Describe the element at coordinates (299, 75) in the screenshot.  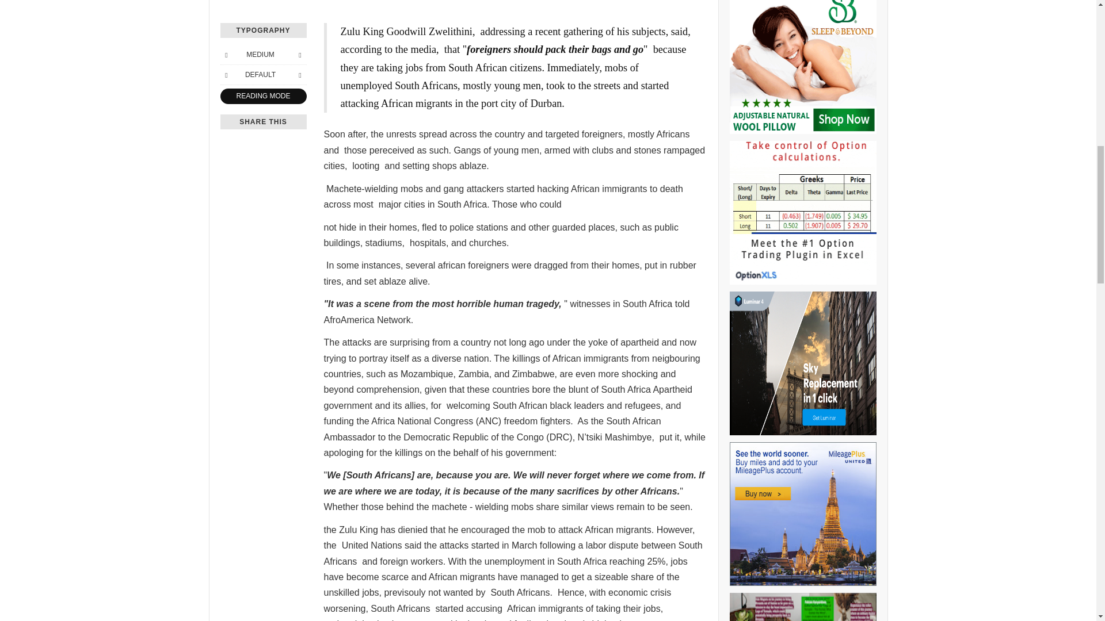
I see `Next Font Style` at that location.